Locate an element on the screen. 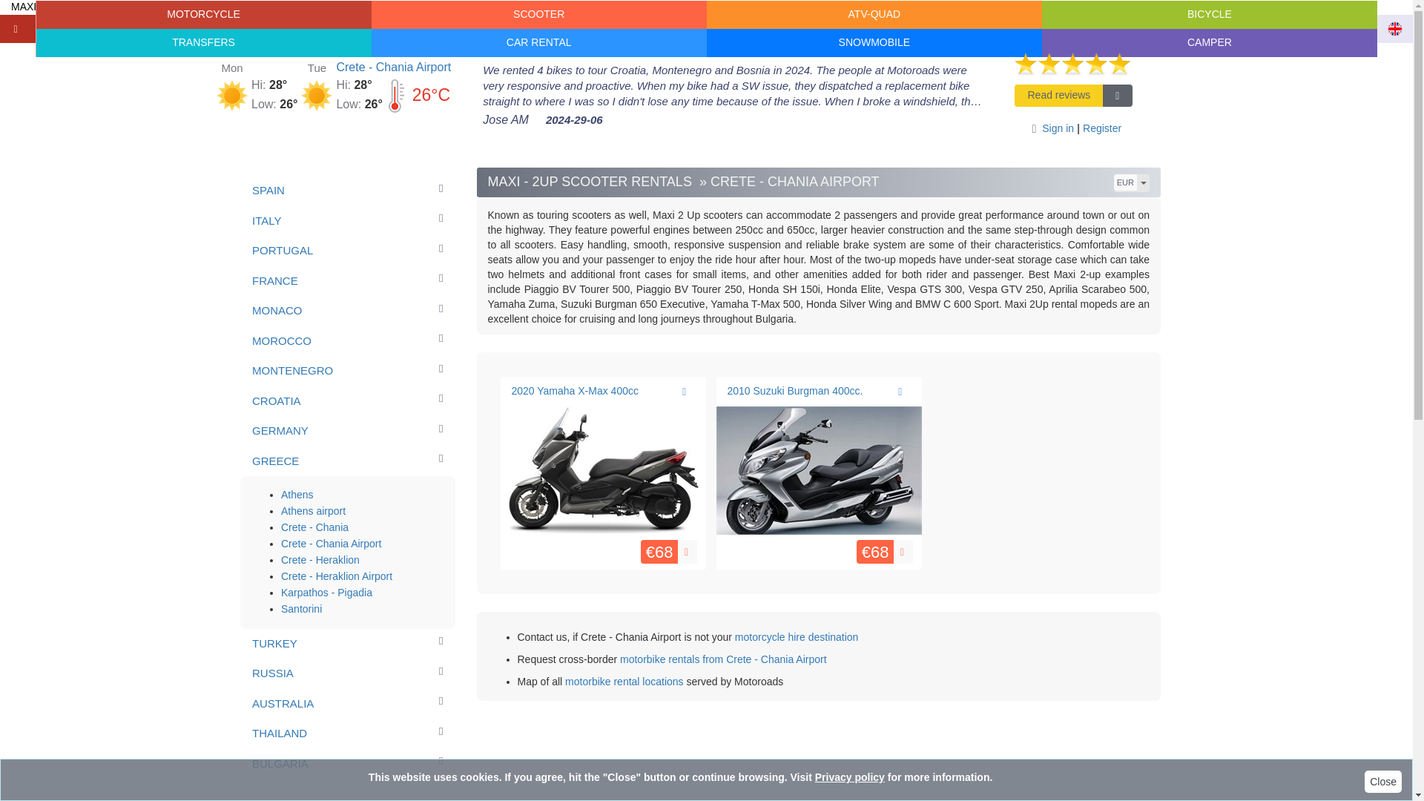 The width and height of the screenshot is (1424, 801). ITALY is located at coordinates (347, 221).